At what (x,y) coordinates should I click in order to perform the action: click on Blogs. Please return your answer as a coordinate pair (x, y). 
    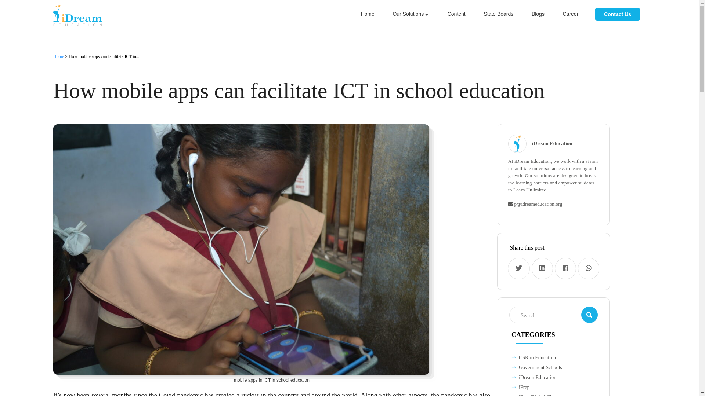
    Looking at the image, I should click on (538, 14).